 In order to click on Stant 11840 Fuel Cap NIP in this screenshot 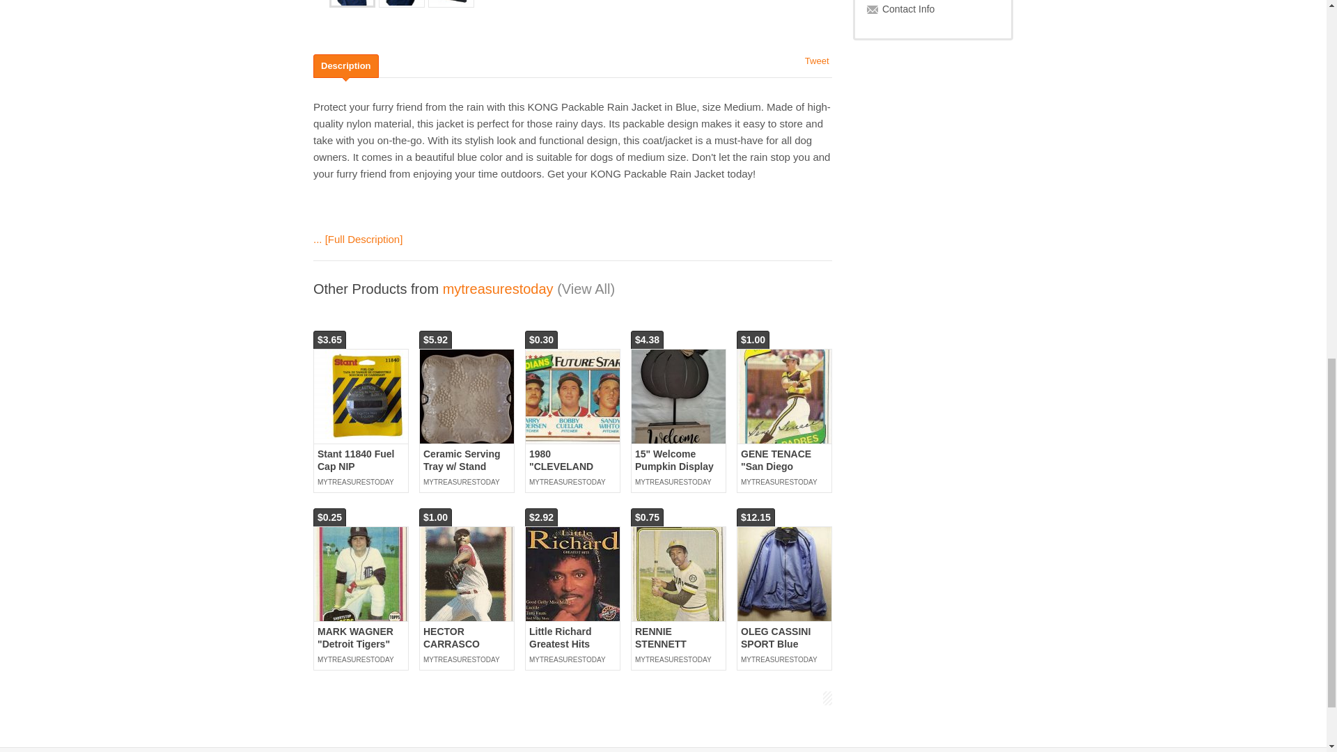, I will do `click(361, 397)`.